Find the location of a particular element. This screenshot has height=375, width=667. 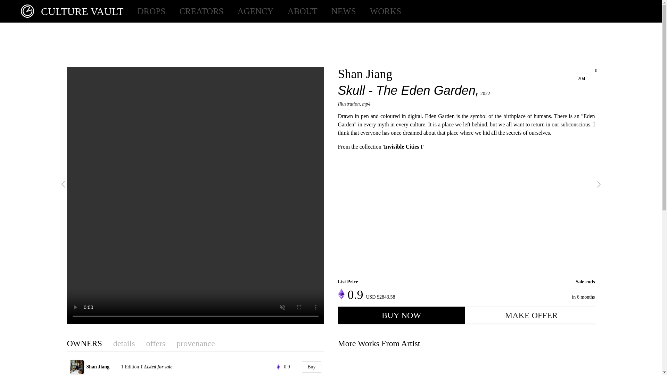

AGENCY is located at coordinates (255, 11).